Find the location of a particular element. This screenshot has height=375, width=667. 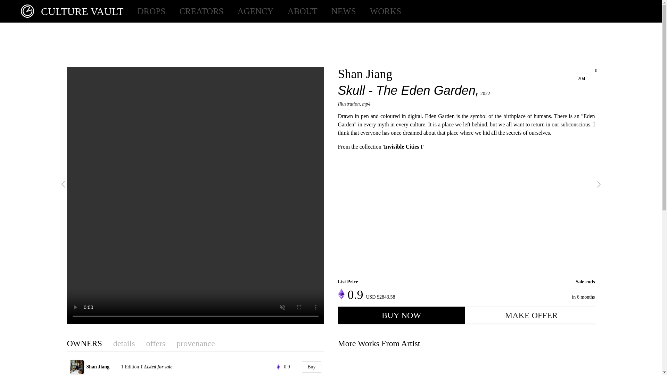

AGENCY is located at coordinates (255, 11).